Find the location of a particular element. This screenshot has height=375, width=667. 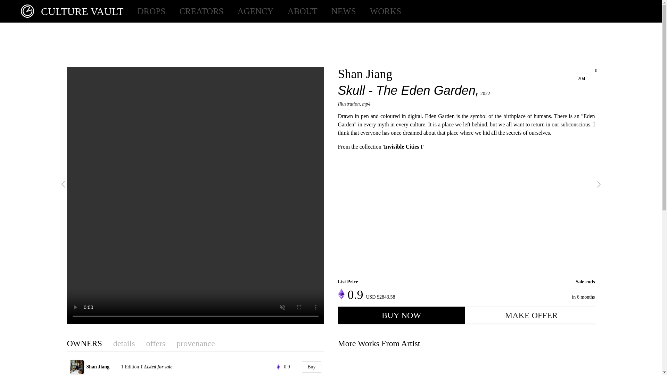

AGENCY is located at coordinates (255, 11).